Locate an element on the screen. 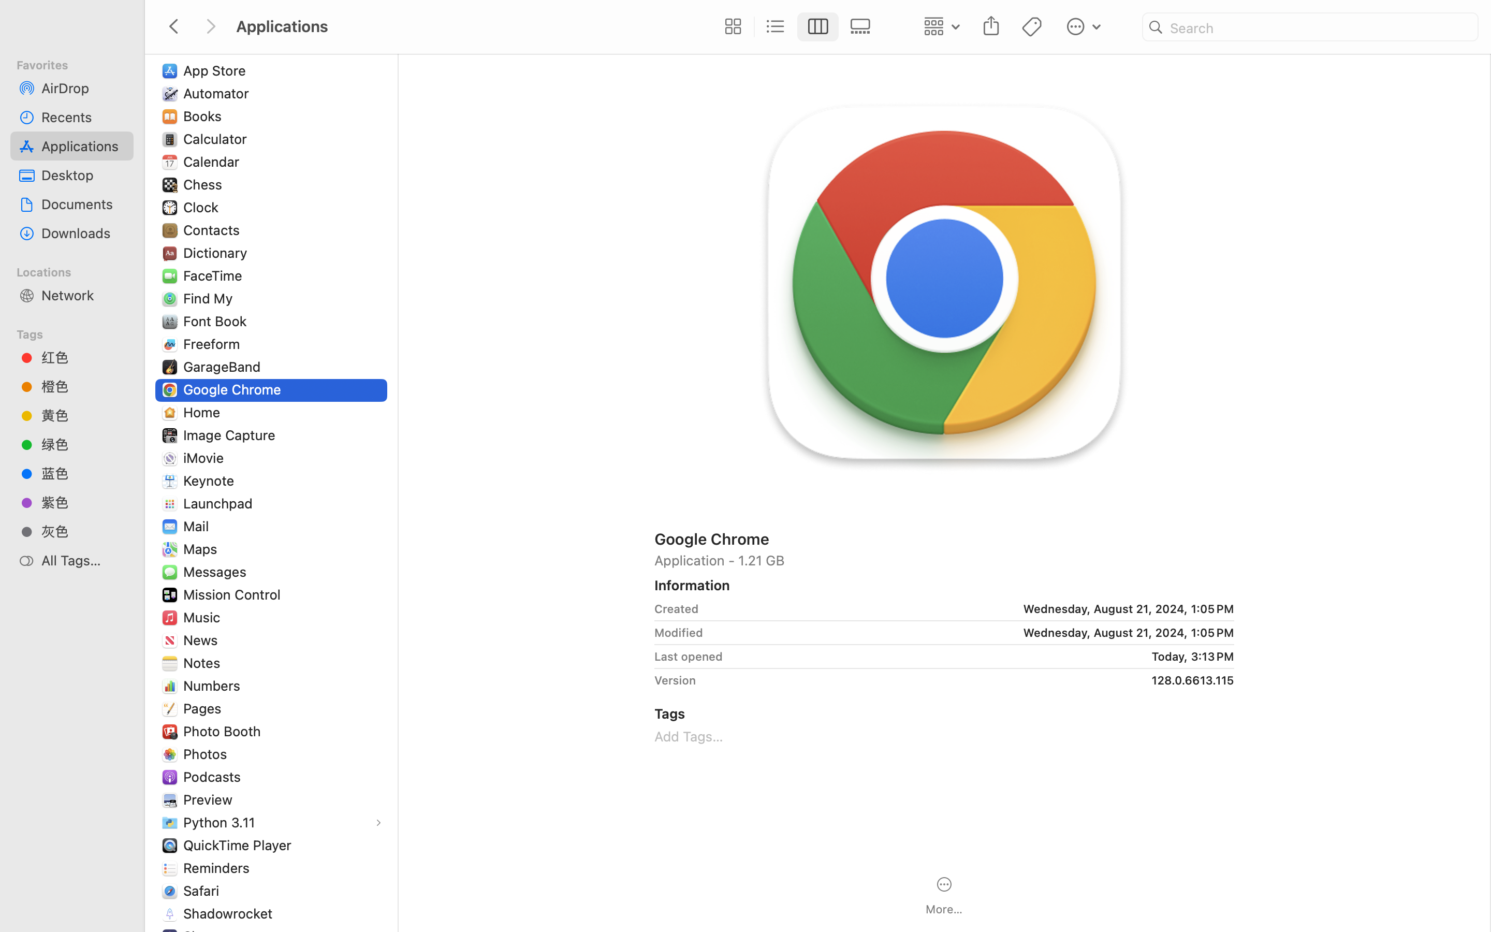  1 is located at coordinates (818, 27).